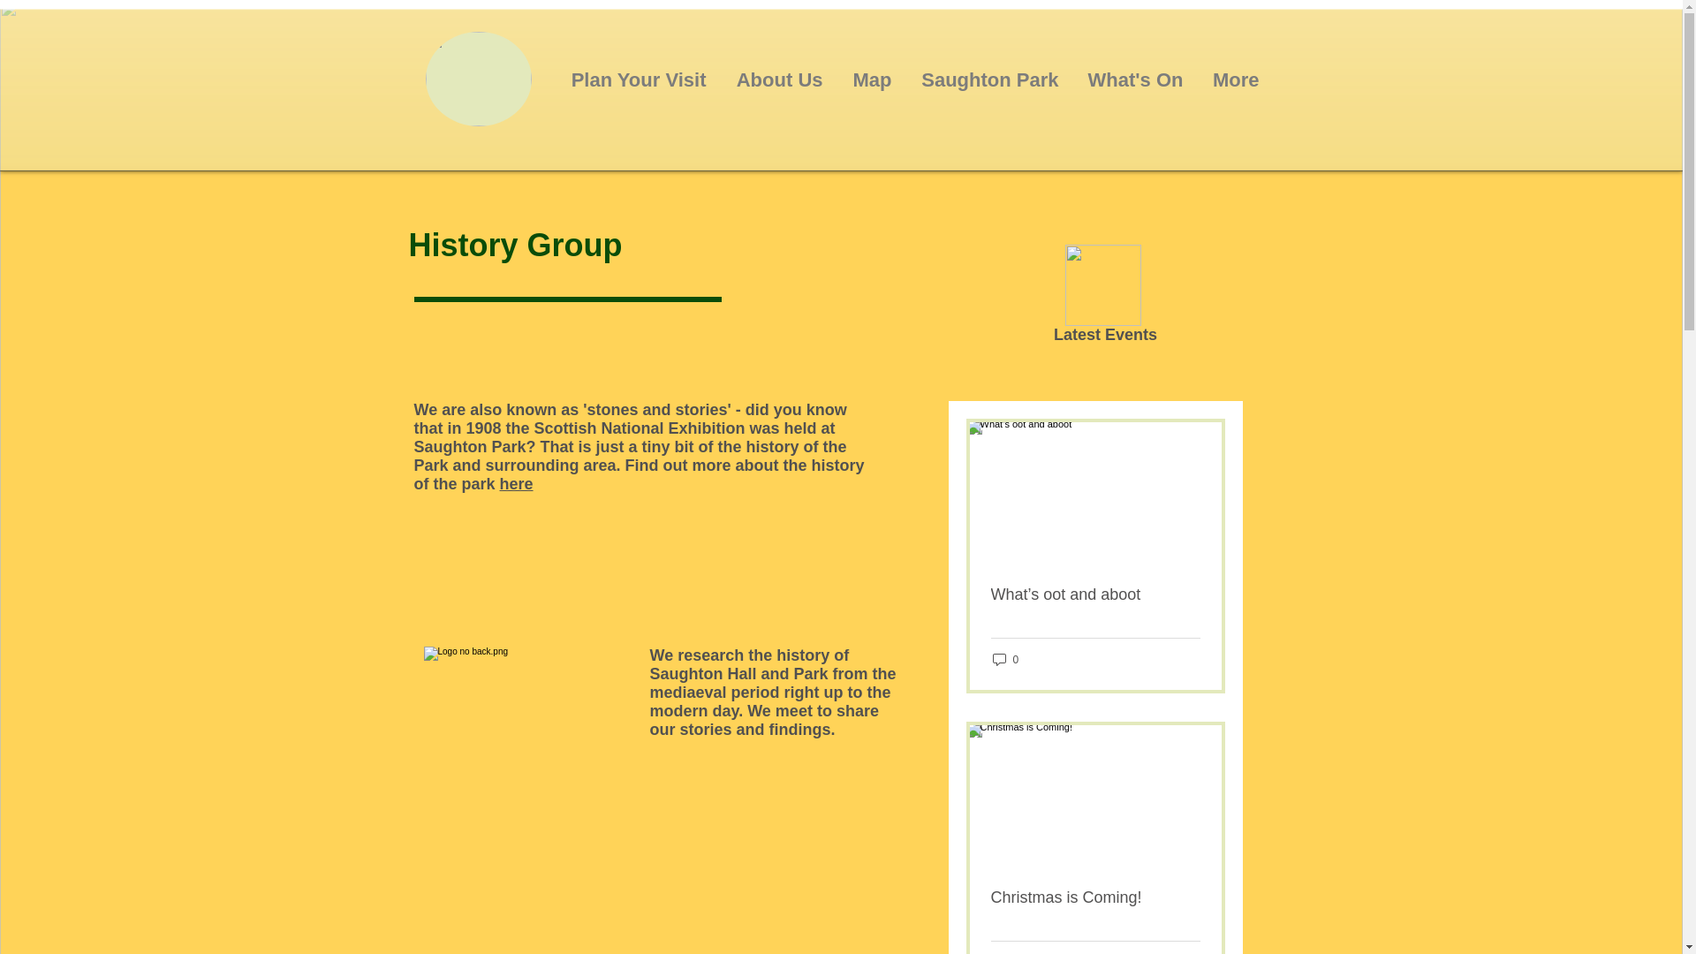  Describe the element at coordinates (988, 79) in the screenshot. I see `Saughton Park` at that location.